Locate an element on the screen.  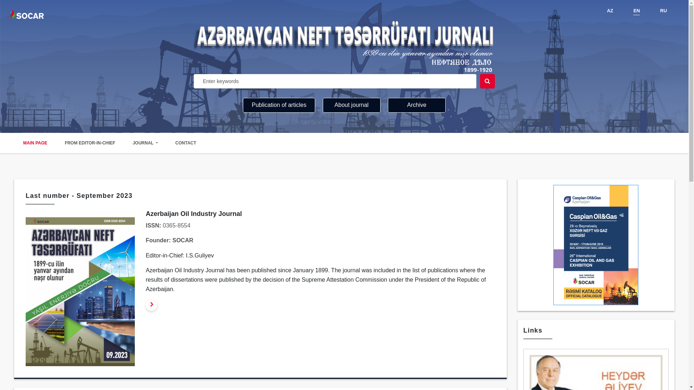
AZ is located at coordinates (610, 11).